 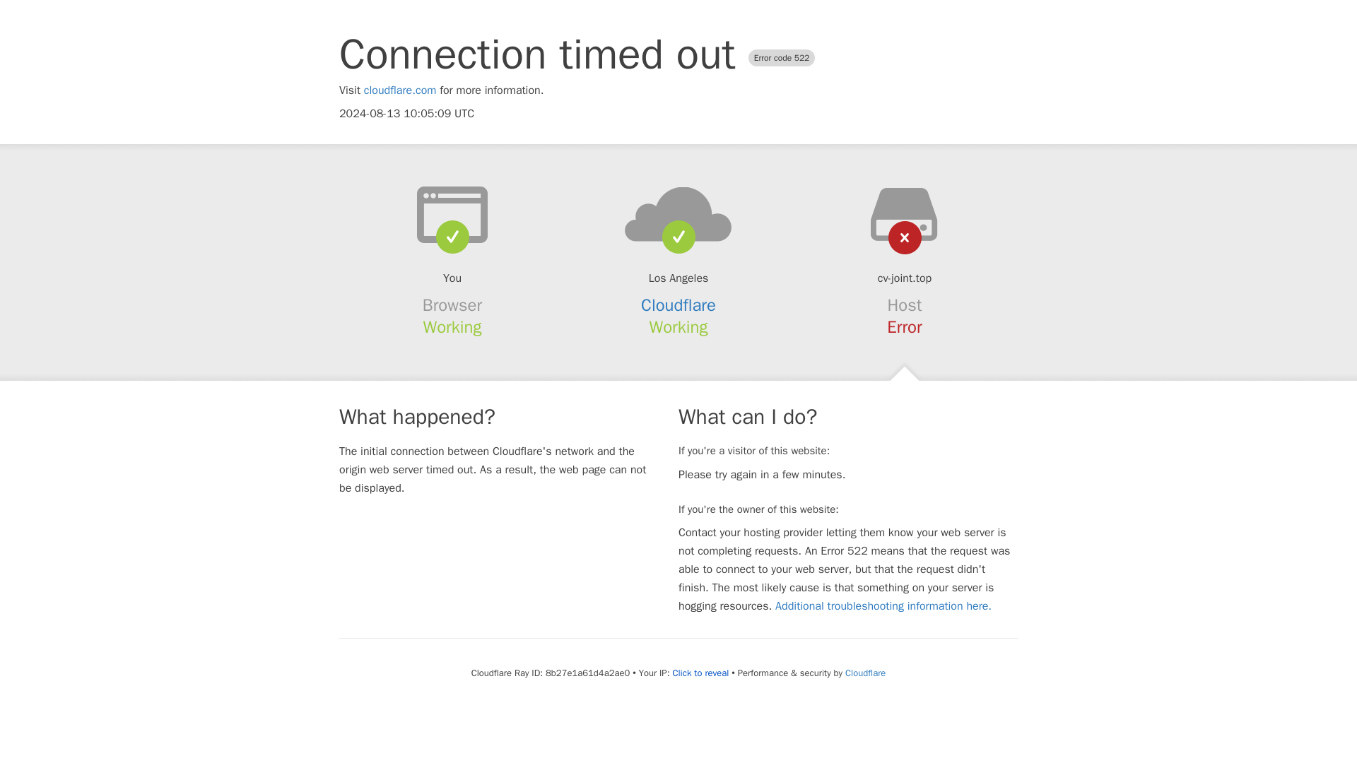 I want to click on Cloudflare, so click(x=865, y=673).